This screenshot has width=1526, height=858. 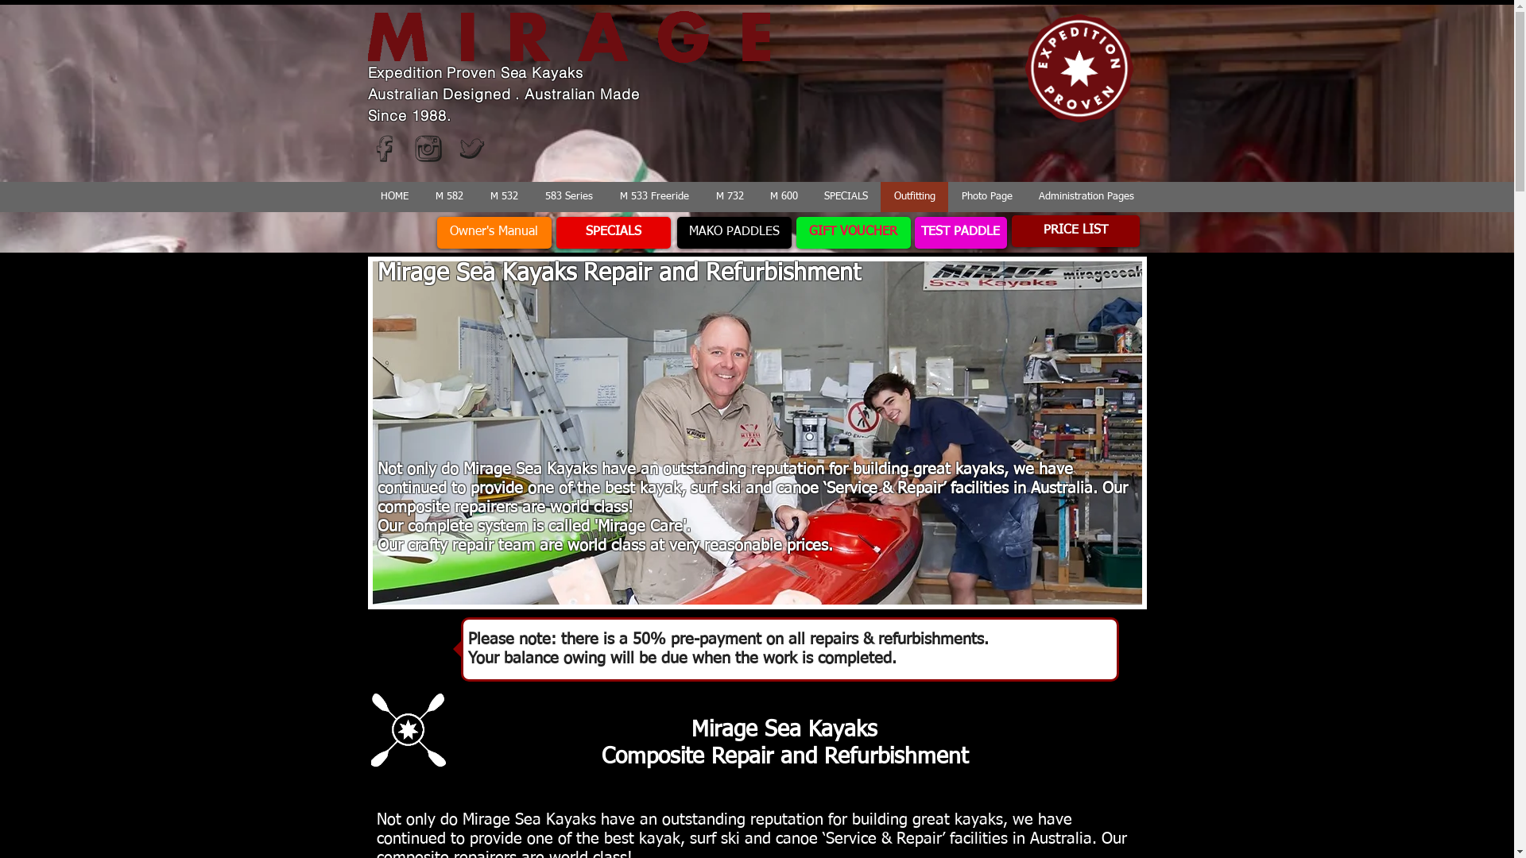 What do you see at coordinates (448, 197) in the screenshot?
I see `M 582` at bounding box center [448, 197].